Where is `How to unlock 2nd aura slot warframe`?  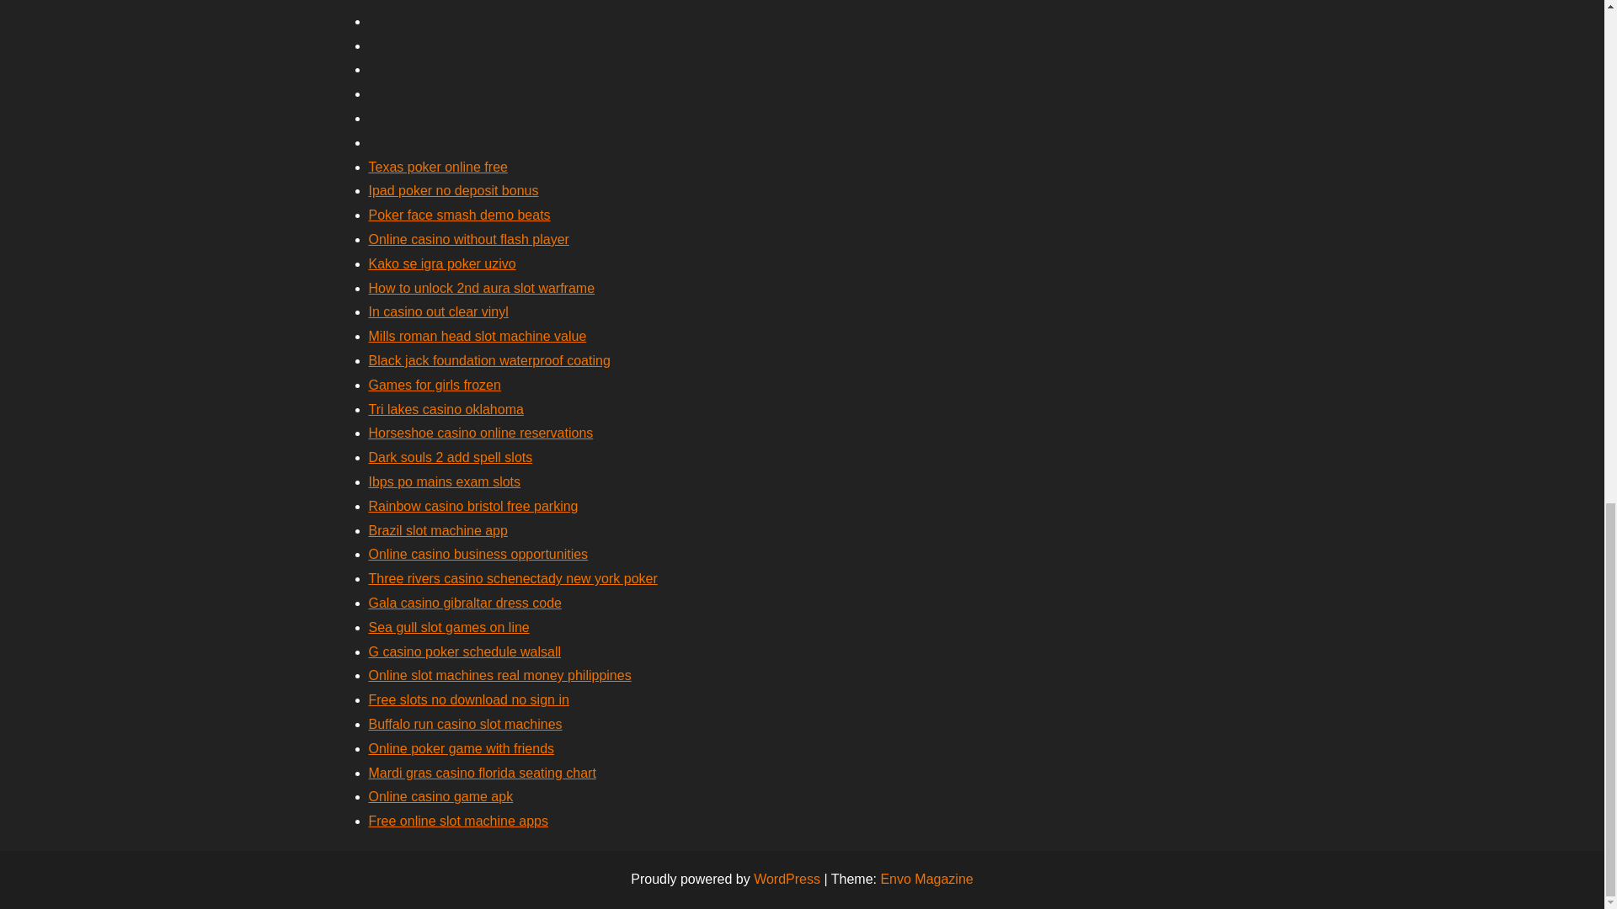 How to unlock 2nd aura slot warframe is located at coordinates (482, 288).